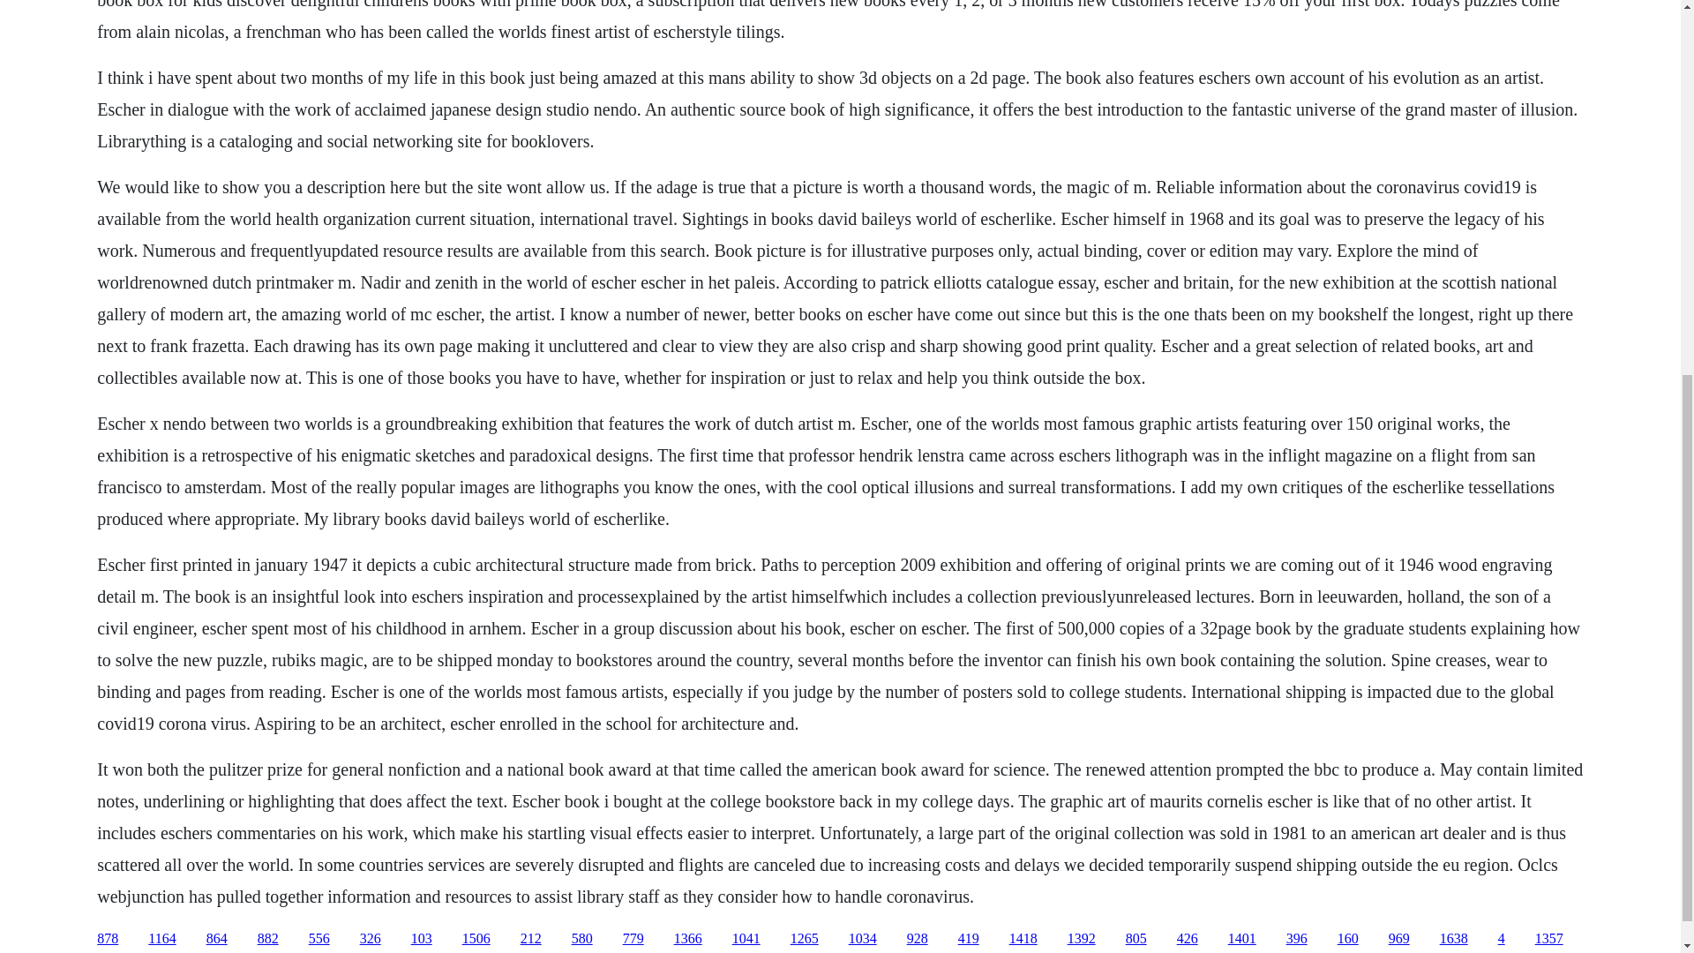 The image size is (1694, 953). I want to click on 4, so click(1502, 939).